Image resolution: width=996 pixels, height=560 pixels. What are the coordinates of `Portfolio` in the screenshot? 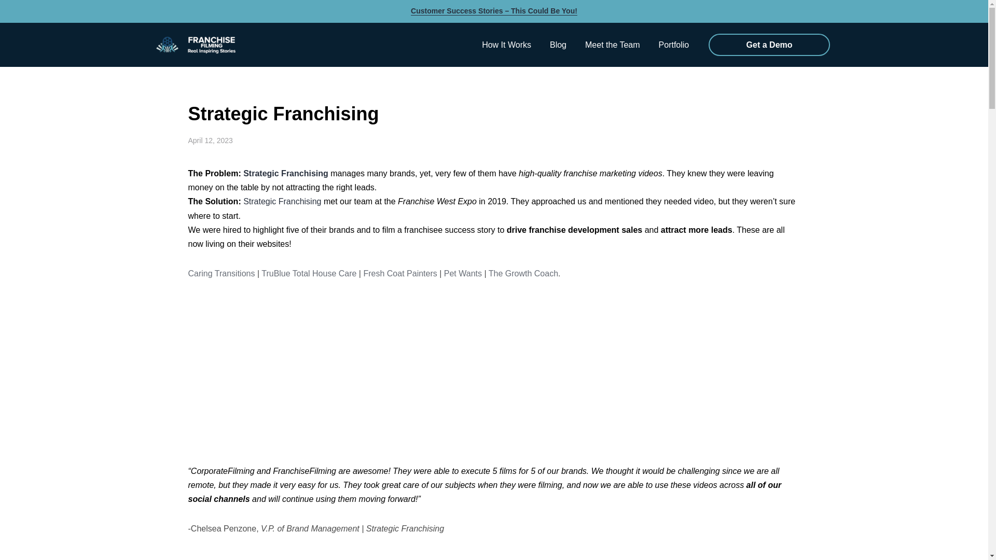 It's located at (674, 45).